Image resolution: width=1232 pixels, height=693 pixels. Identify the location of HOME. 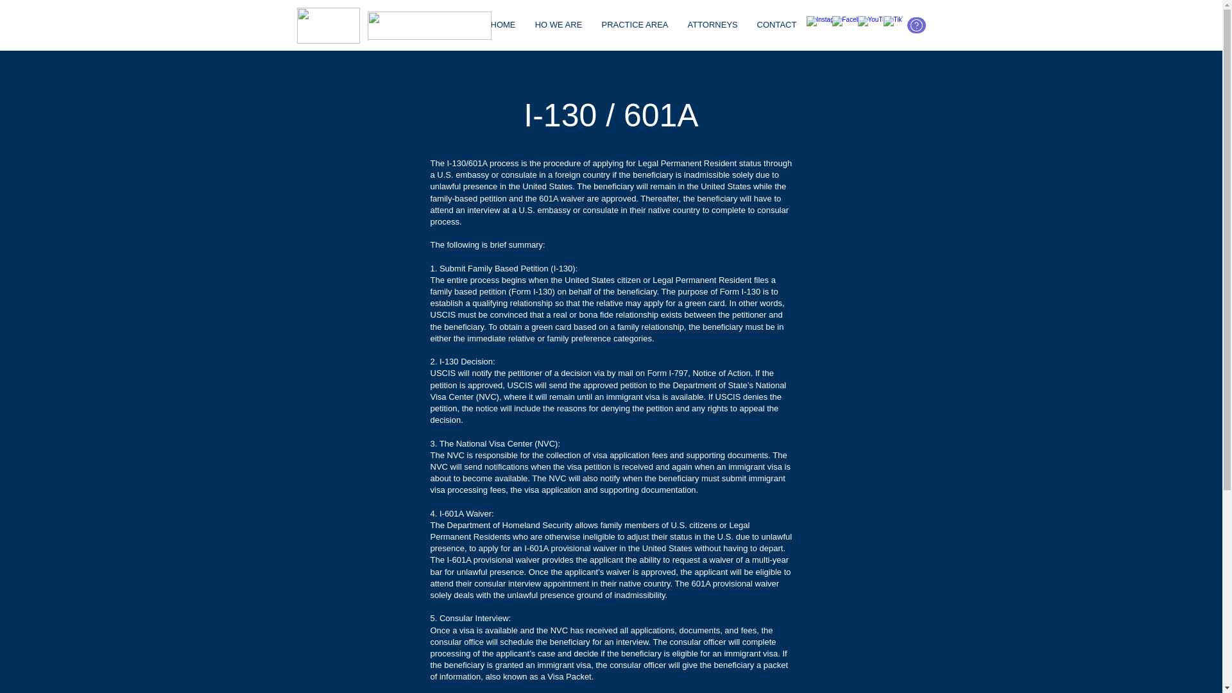
(503, 24).